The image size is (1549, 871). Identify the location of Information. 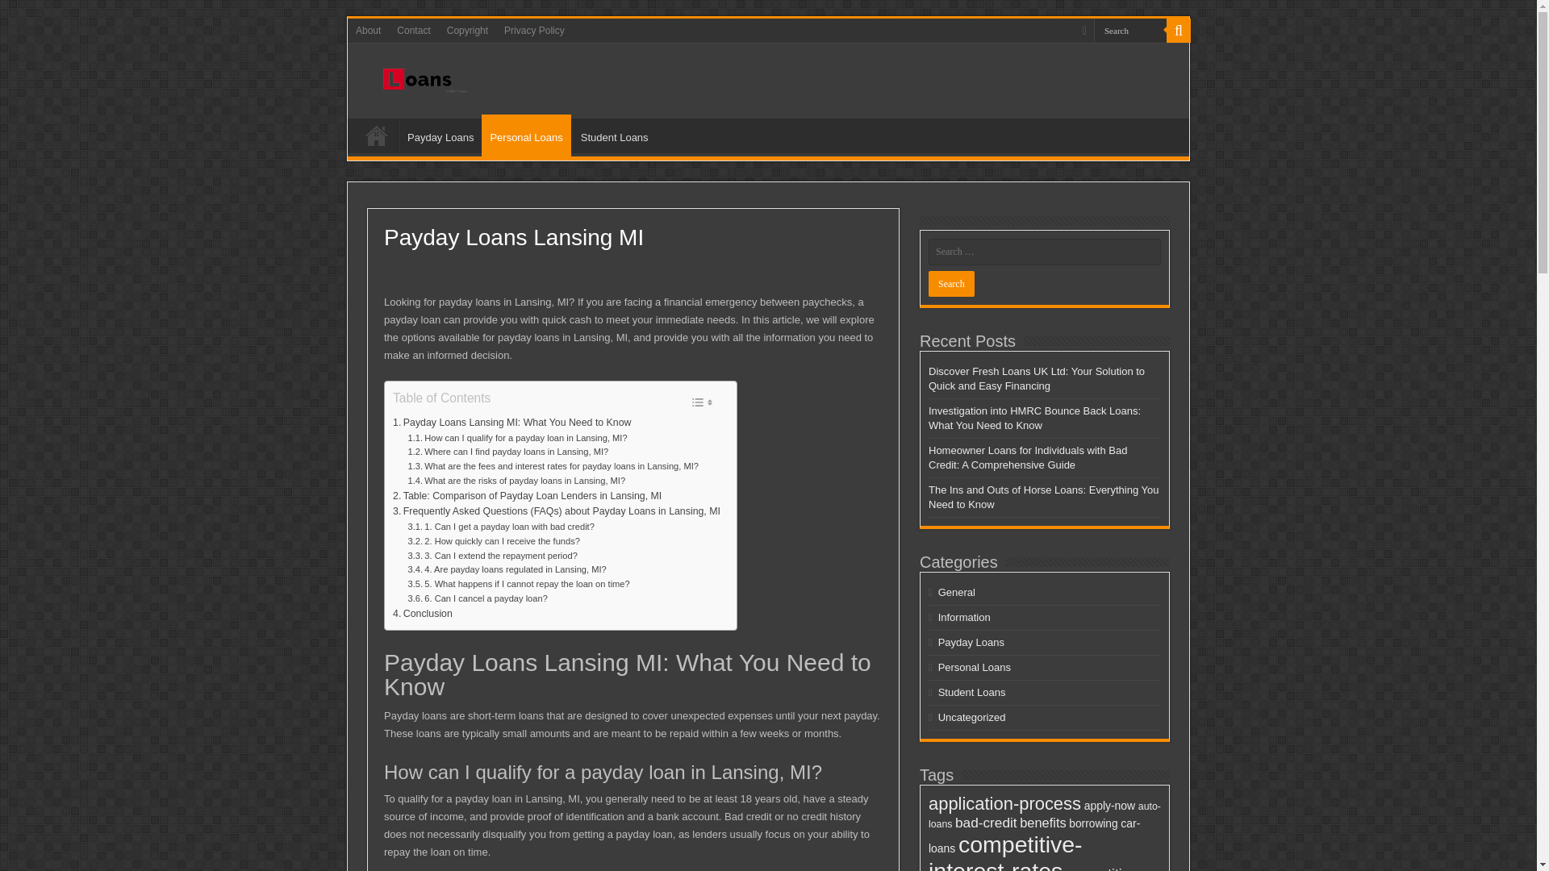
(965, 618).